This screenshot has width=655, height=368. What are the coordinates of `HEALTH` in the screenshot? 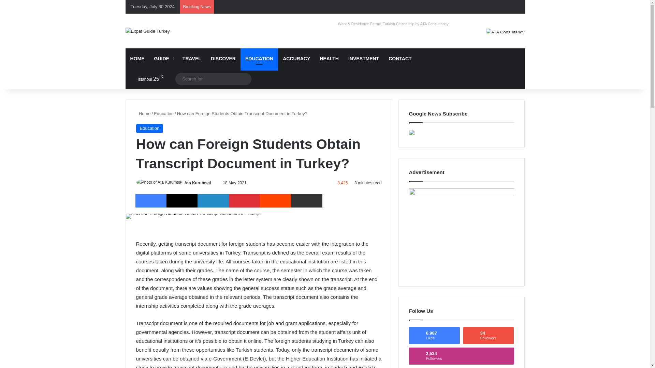 It's located at (329, 82).